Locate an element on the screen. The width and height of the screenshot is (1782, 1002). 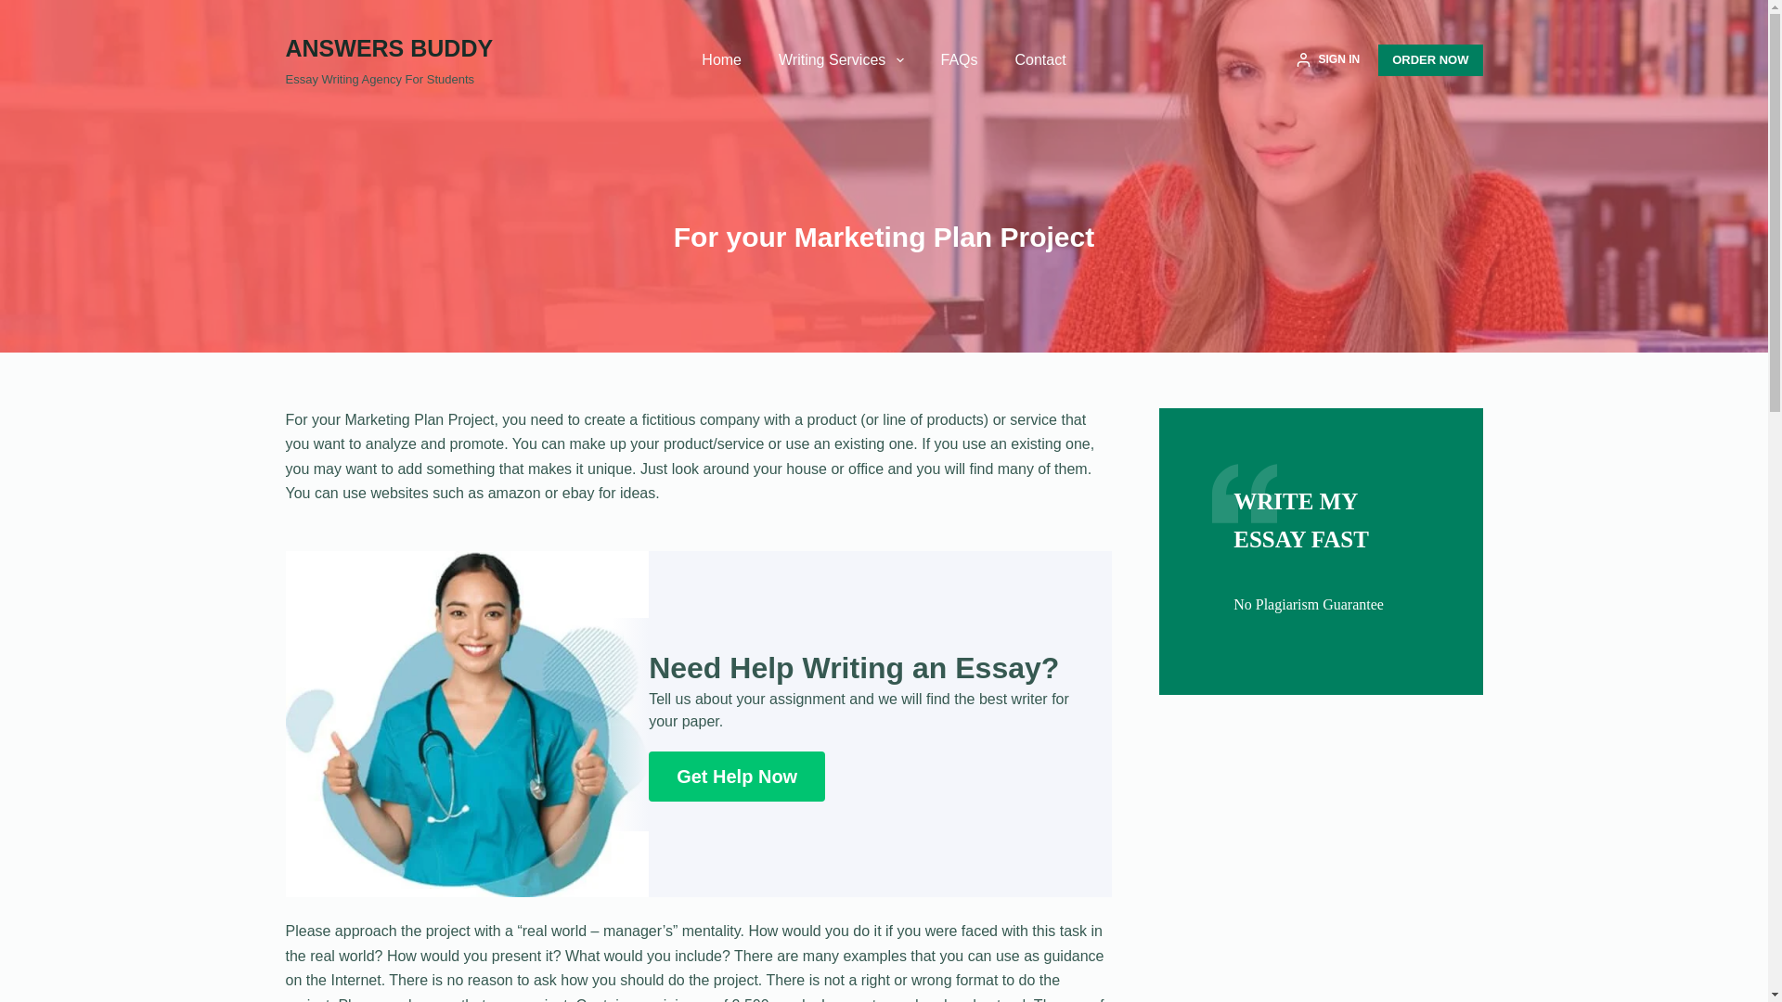
Contact is located at coordinates (1040, 59).